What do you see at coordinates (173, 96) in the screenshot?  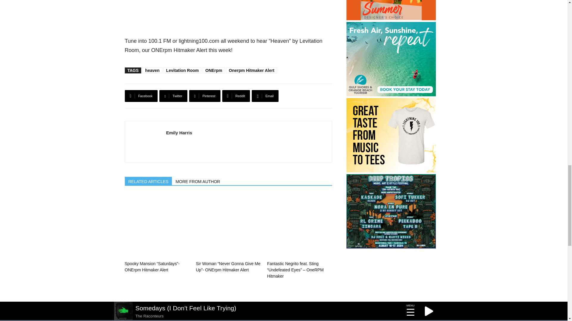 I see `Twitter` at bounding box center [173, 96].